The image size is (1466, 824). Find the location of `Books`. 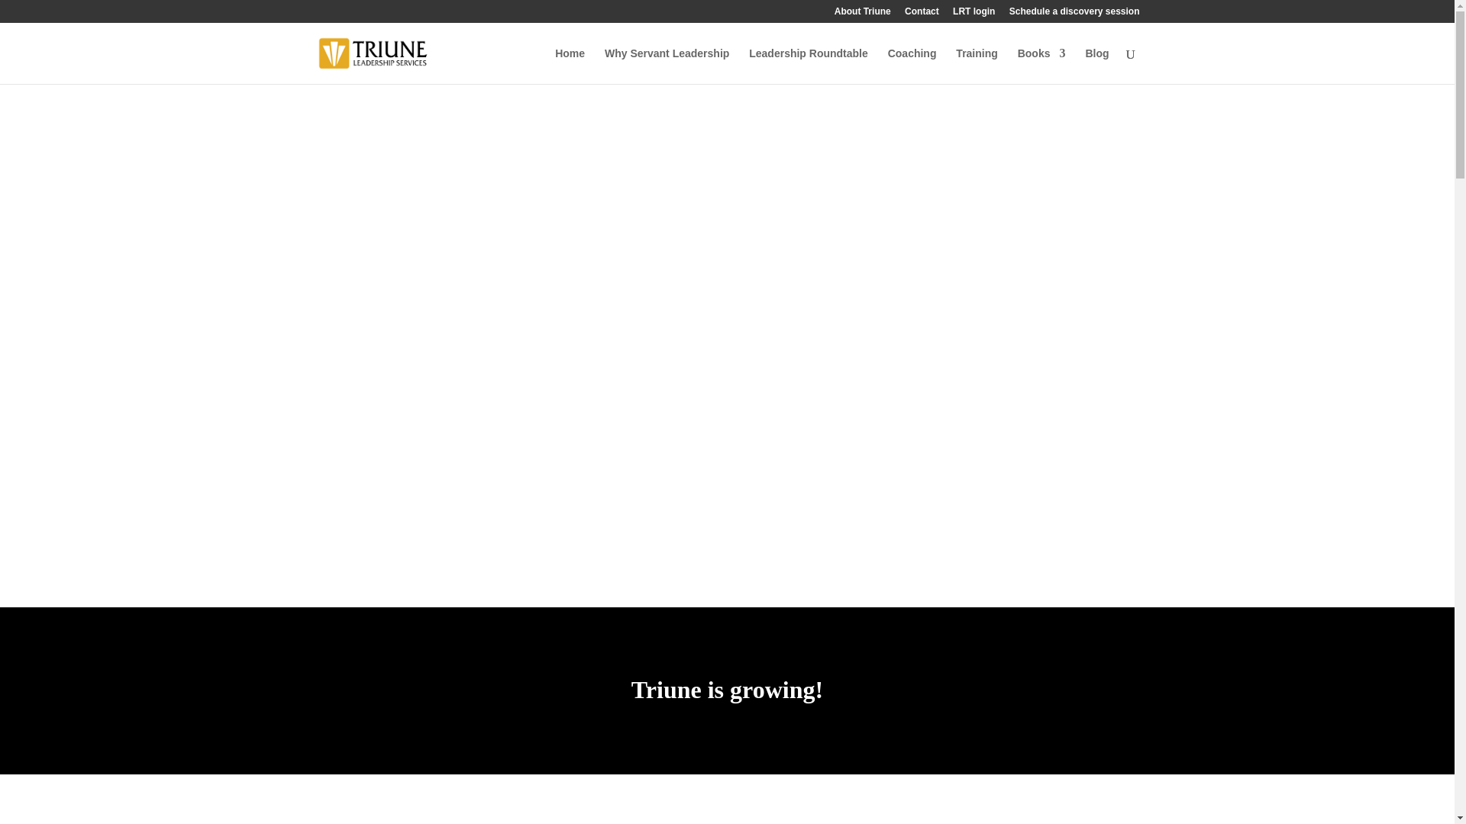

Books is located at coordinates (1041, 66).